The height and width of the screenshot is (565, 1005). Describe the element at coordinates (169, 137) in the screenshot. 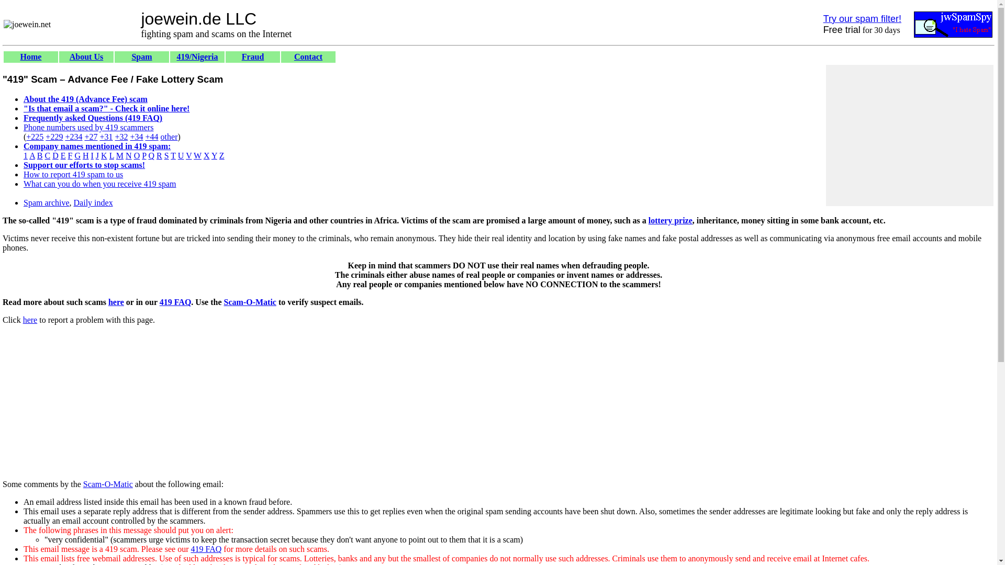

I see `other` at that location.